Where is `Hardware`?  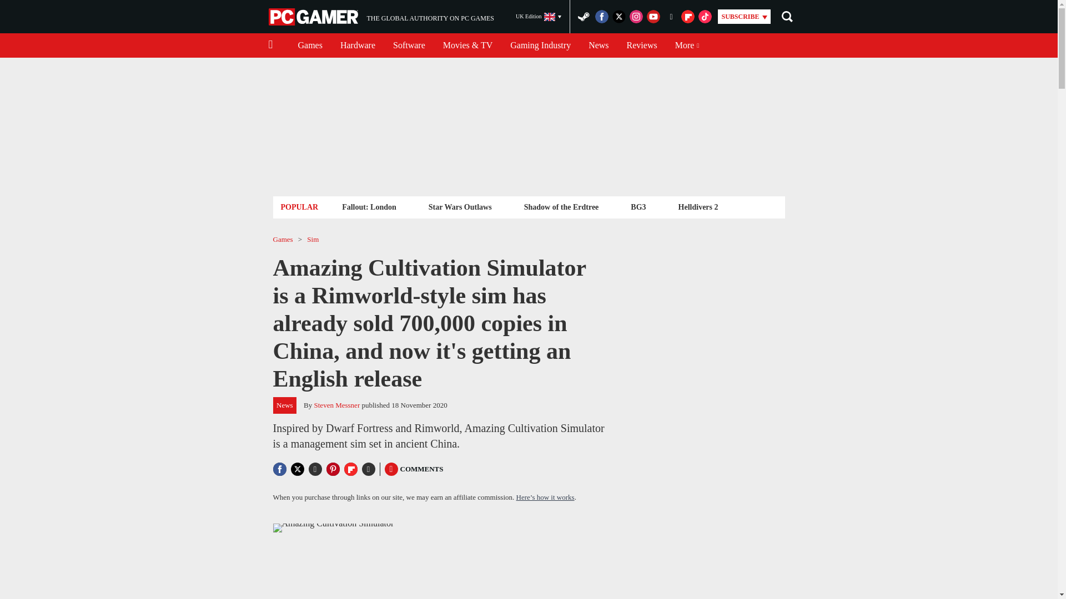 Hardware is located at coordinates (540, 45).